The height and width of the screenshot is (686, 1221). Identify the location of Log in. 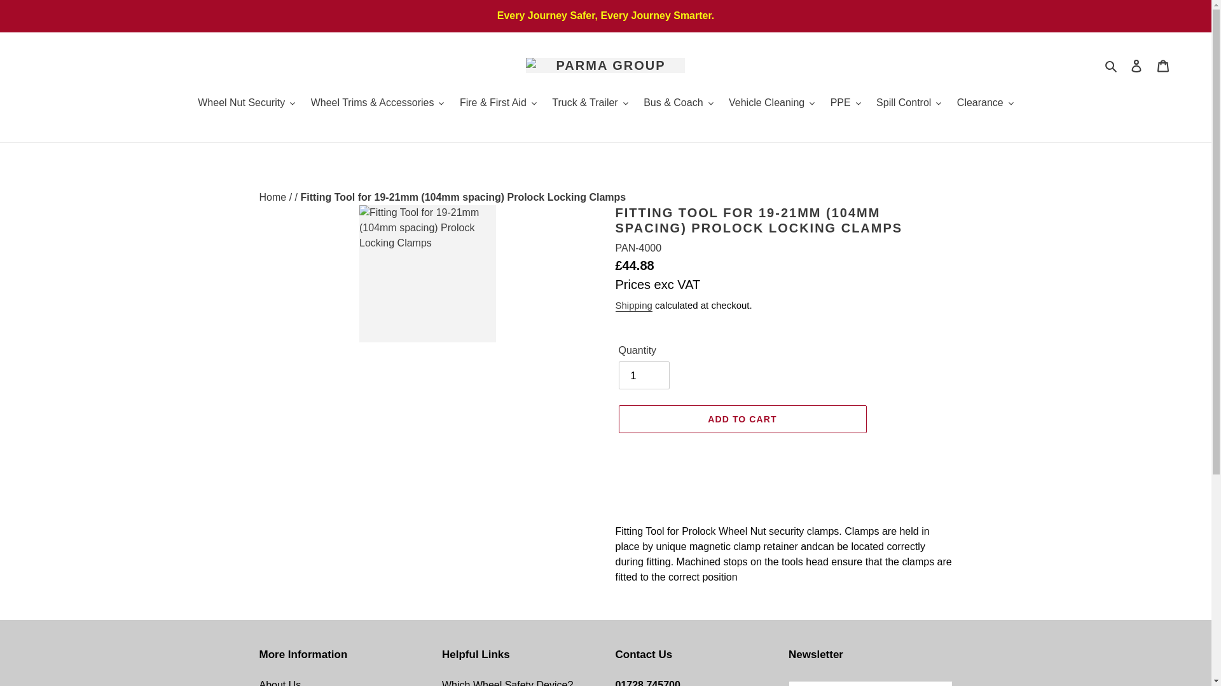
(1136, 65).